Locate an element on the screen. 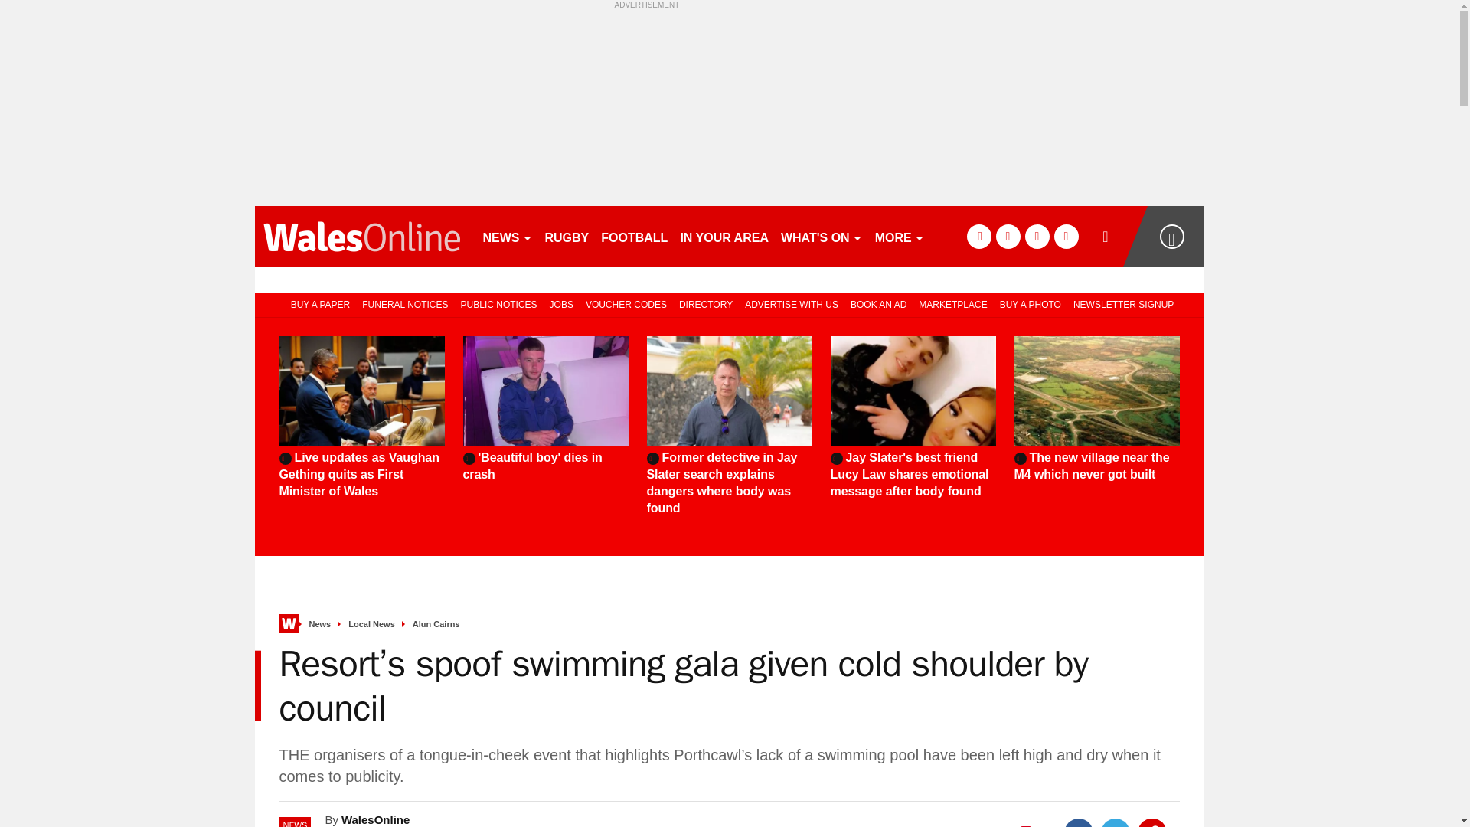 This screenshot has width=1470, height=827. pinterest is located at coordinates (1037, 236).